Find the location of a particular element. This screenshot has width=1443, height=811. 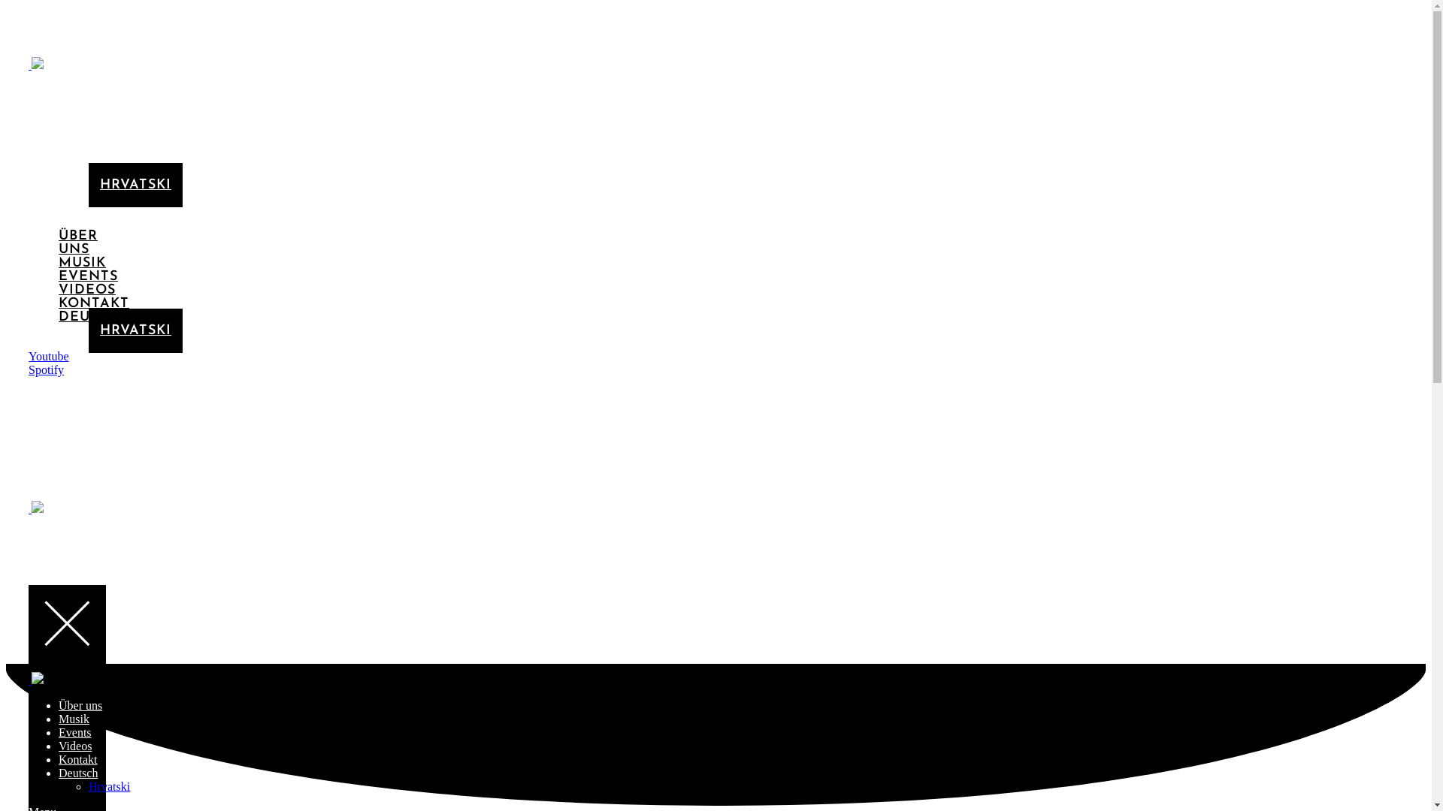

MUSIK is located at coordinates (83, 263).